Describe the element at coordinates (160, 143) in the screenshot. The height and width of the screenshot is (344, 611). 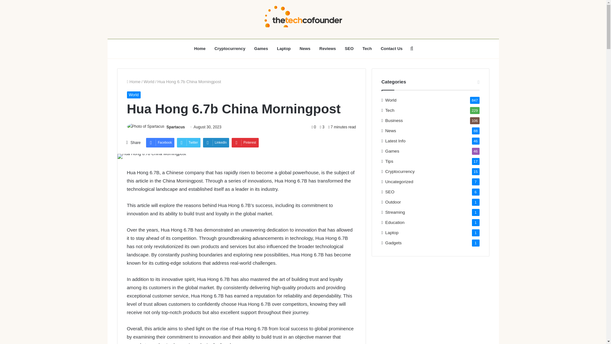
I see `Facebook` at that location.